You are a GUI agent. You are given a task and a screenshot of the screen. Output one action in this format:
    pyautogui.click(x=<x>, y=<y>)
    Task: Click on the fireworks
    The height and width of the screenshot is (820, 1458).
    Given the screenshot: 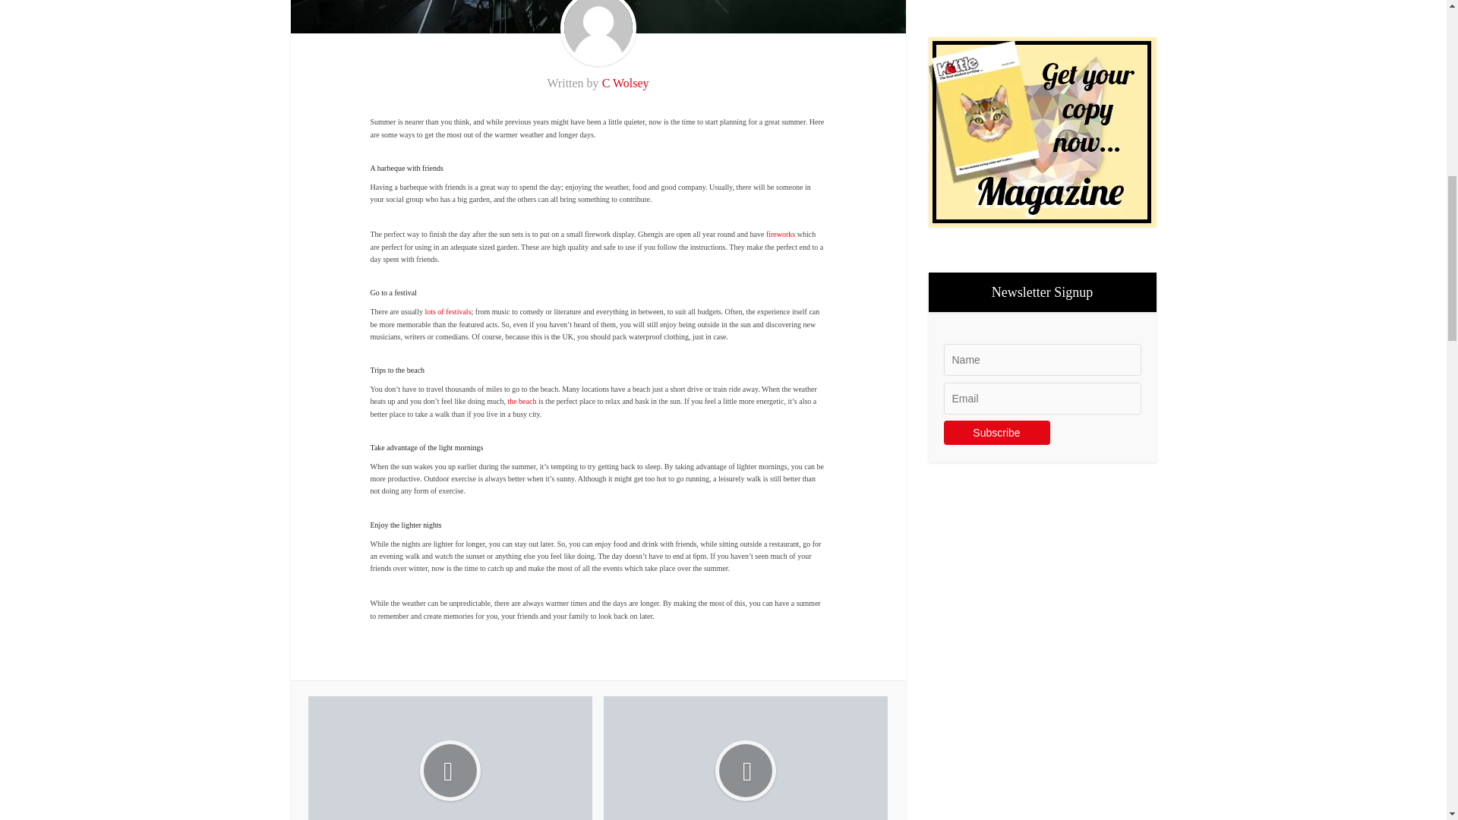 What is the action you would take?
    pyautogui.click(x=781, y=234)
    